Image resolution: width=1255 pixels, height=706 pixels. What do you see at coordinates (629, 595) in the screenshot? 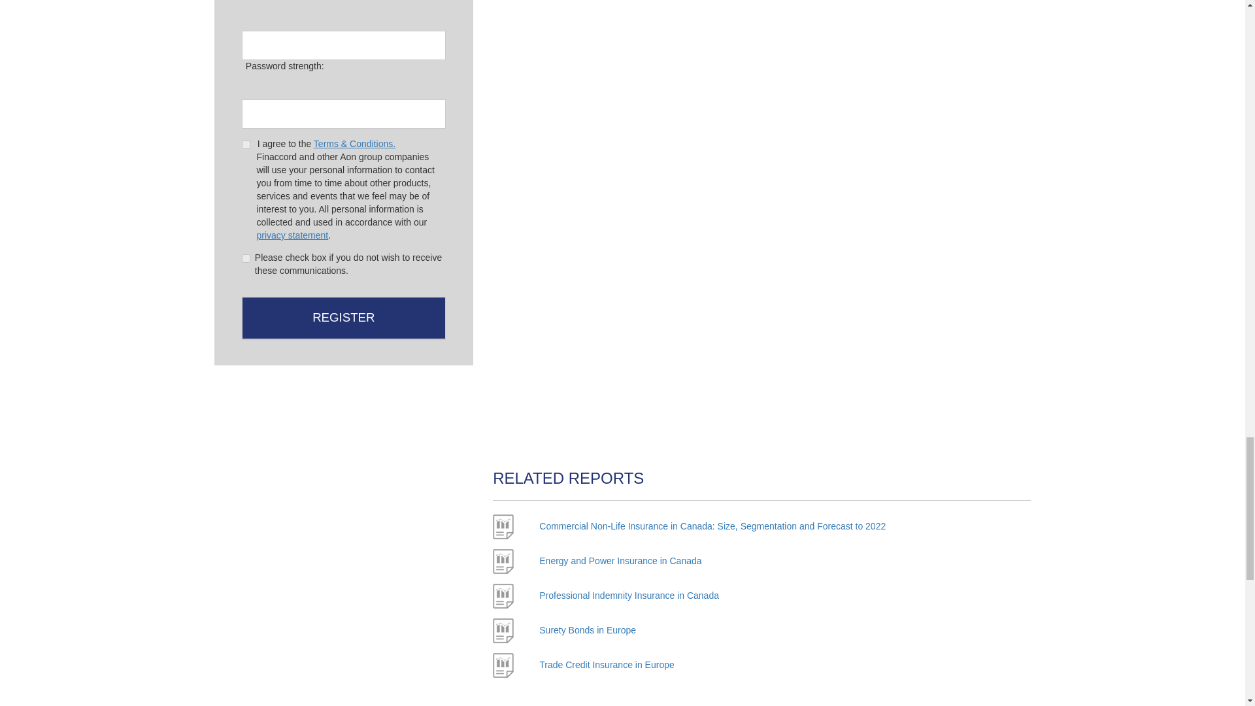
I see `Professional Indemnity Insurance in Canada` at bounding box center [629, 595].